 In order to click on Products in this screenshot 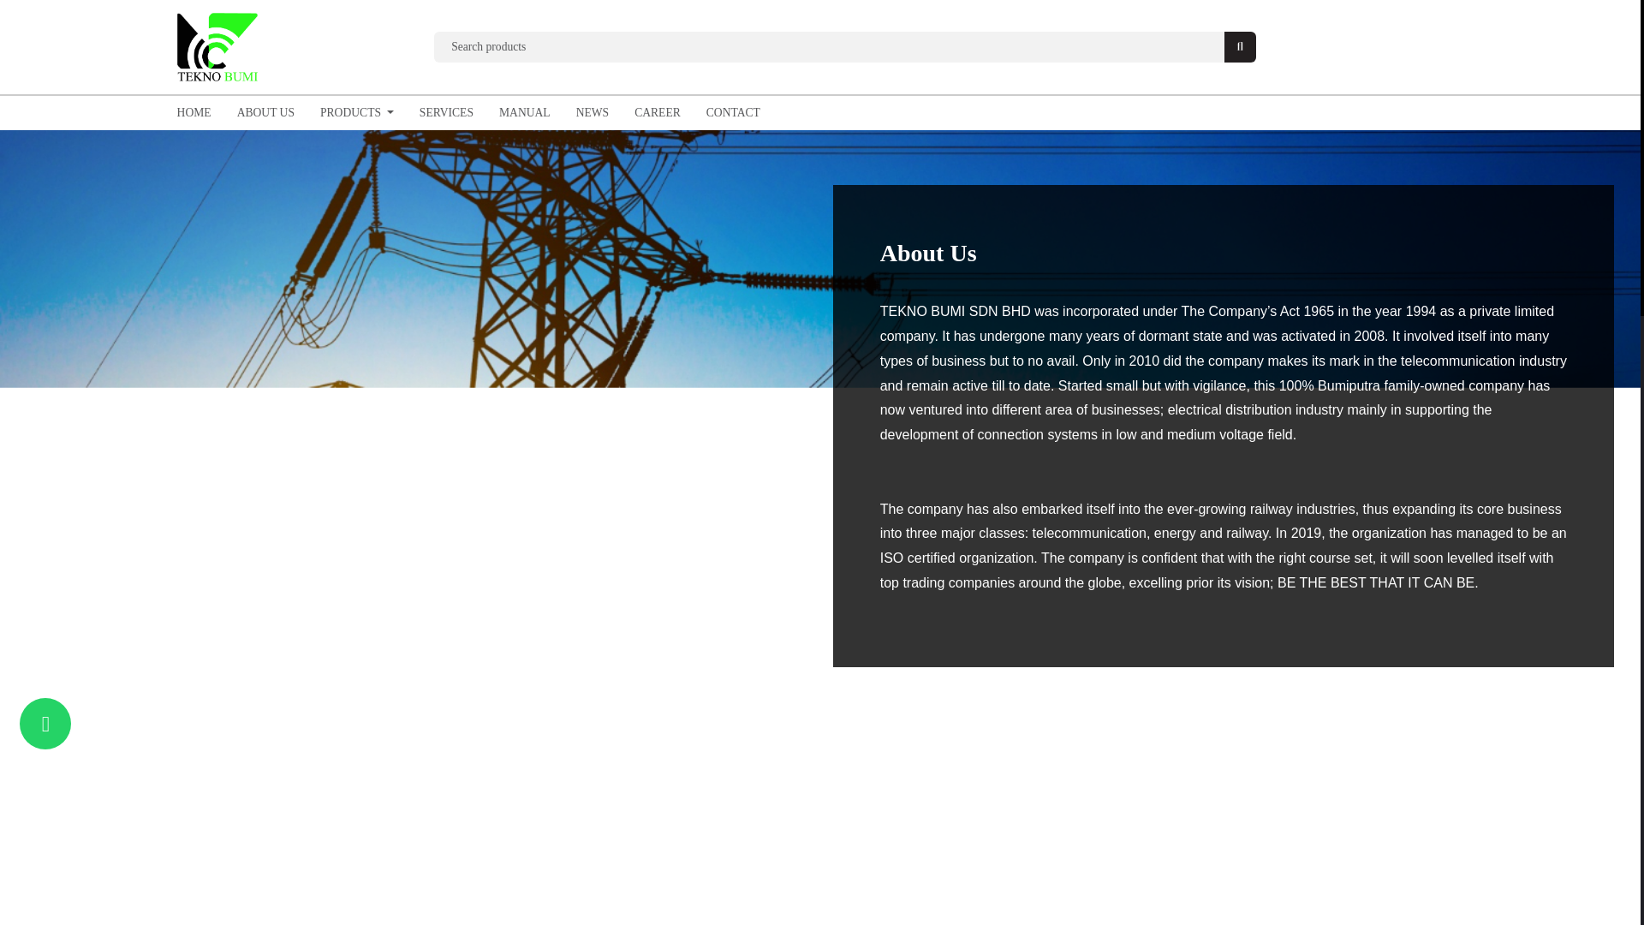, I will do `click(356, 113)`.